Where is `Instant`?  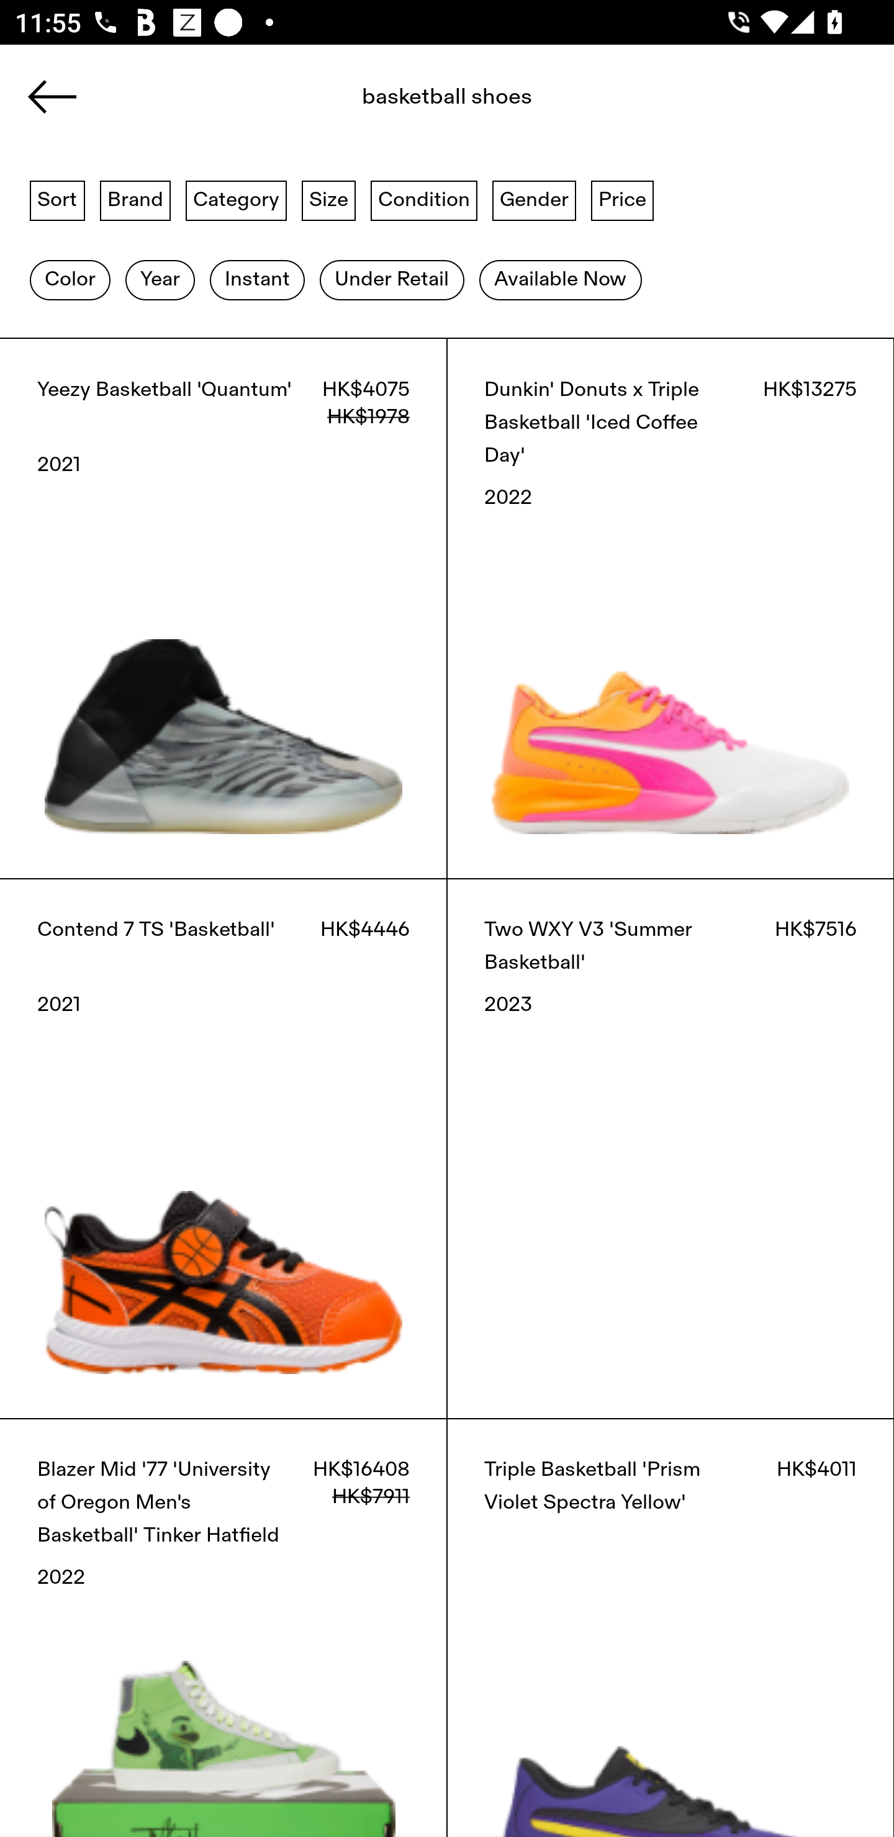
Instant is located at coordinates (257, 280).